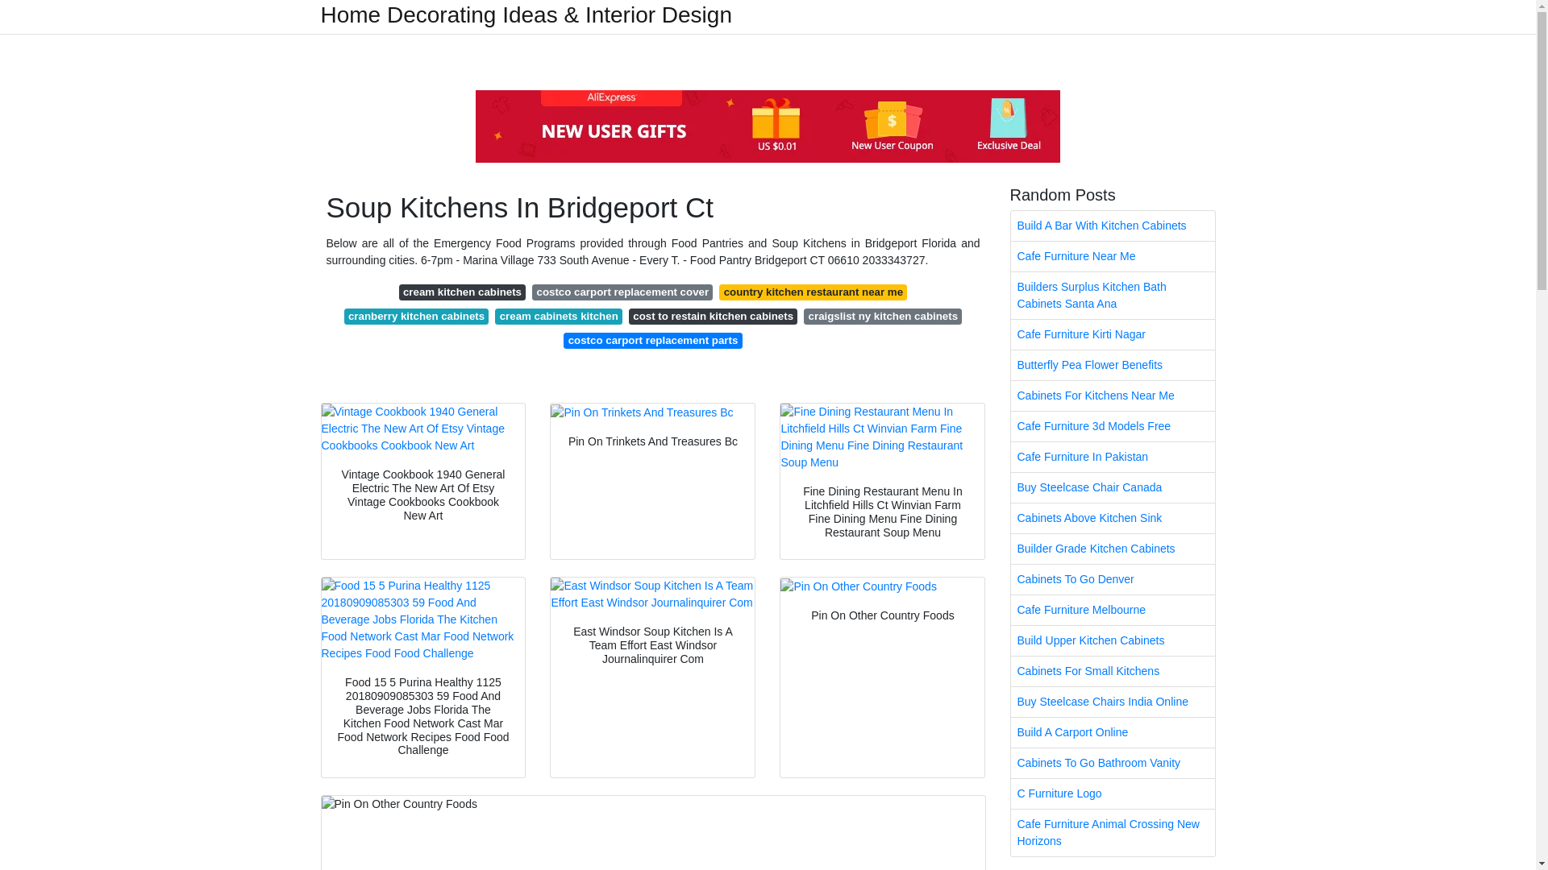  I want to click on cream cabinets kitchen, so click(558, 316).